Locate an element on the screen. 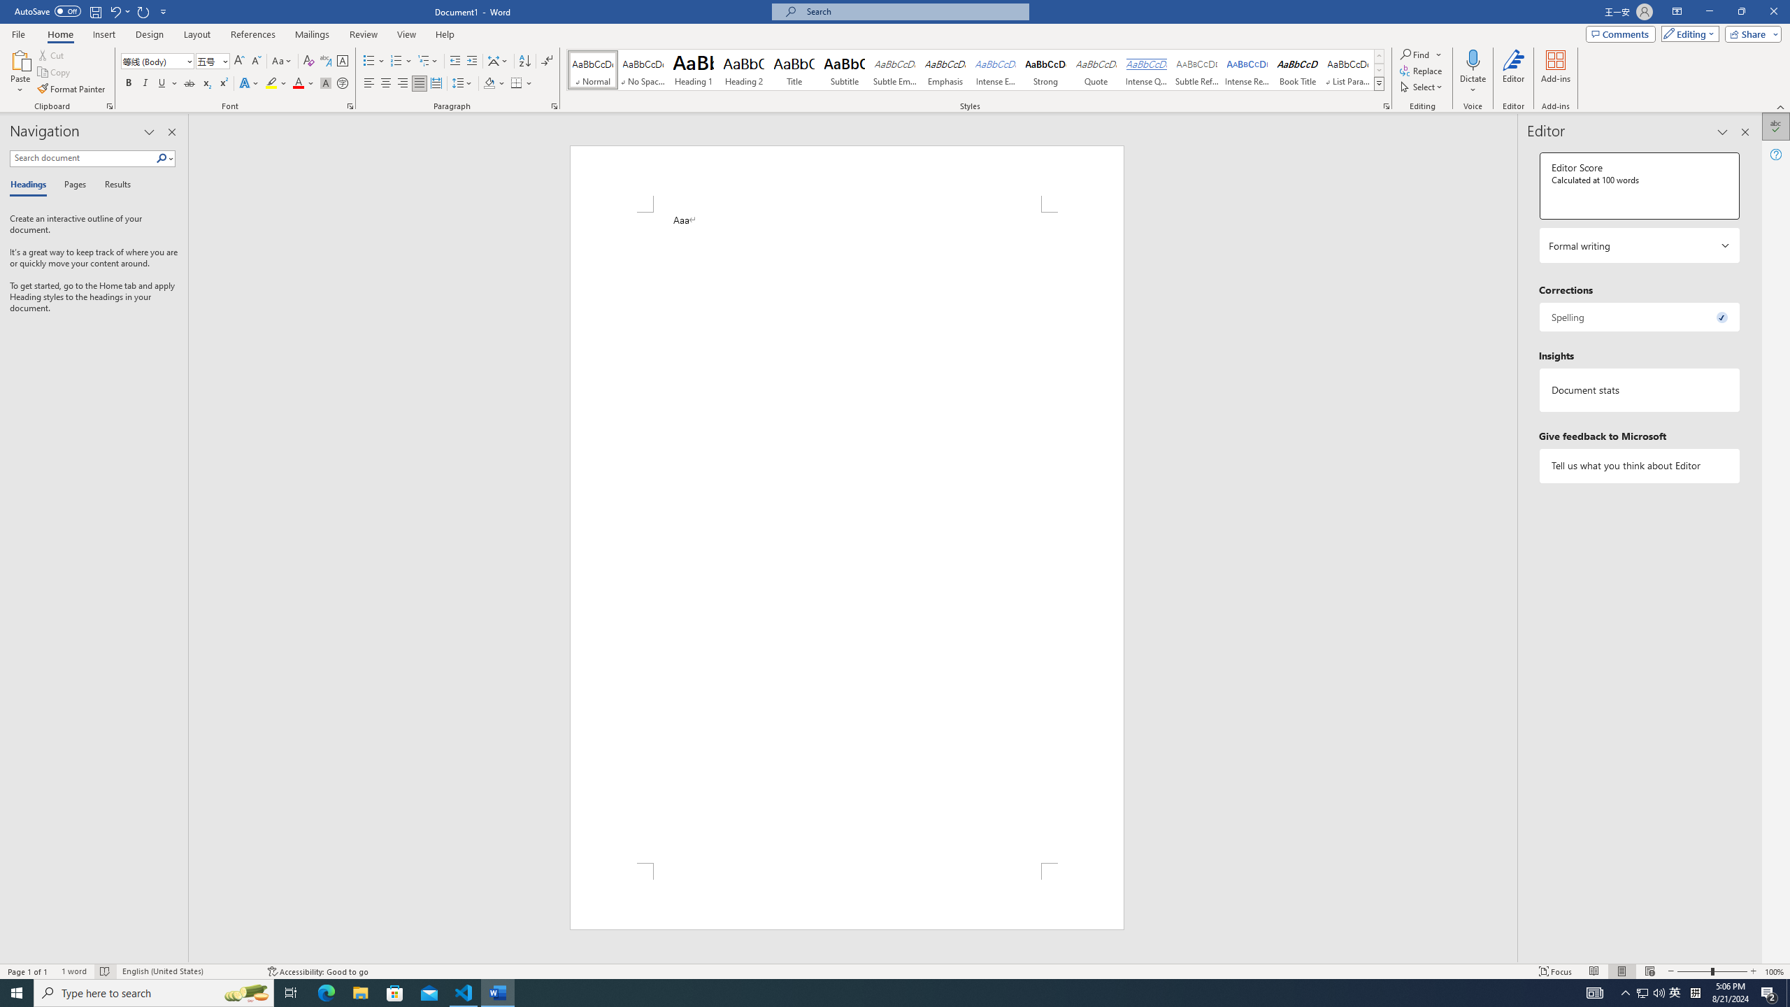  Zoom is located at coordinates (1712, 971).